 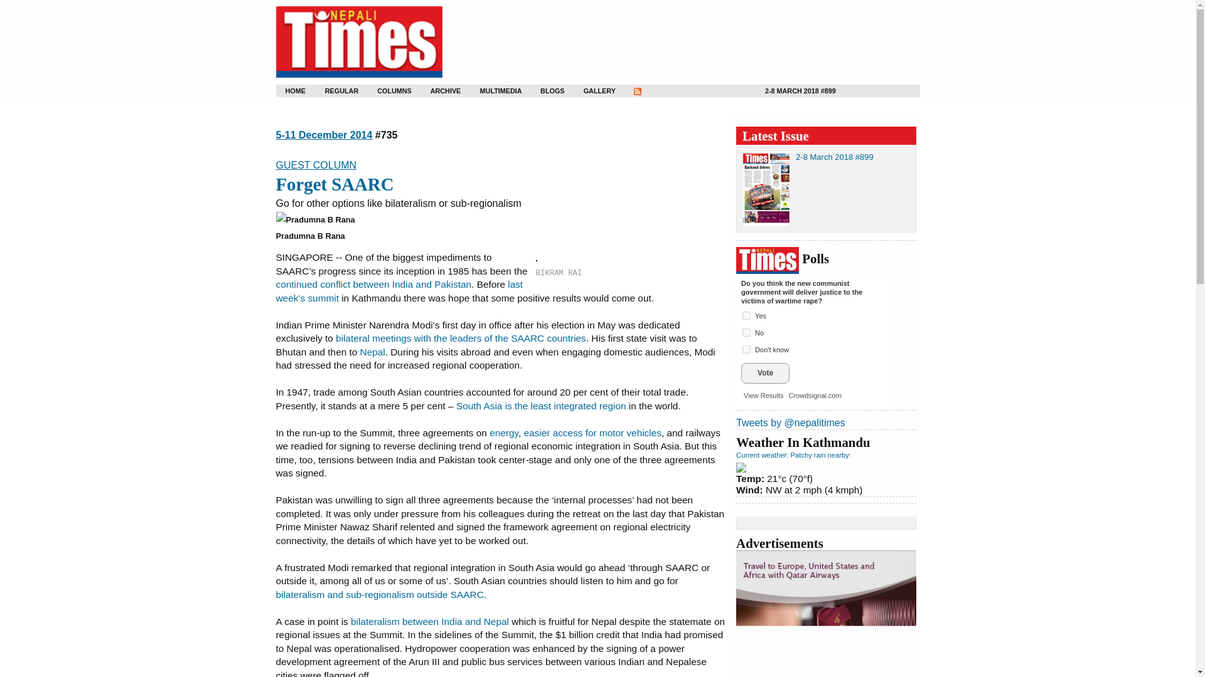 What do you see at coordinates (334, 92) in the screenshot?
I see `REGULAR` at bounding box center [334, 92].